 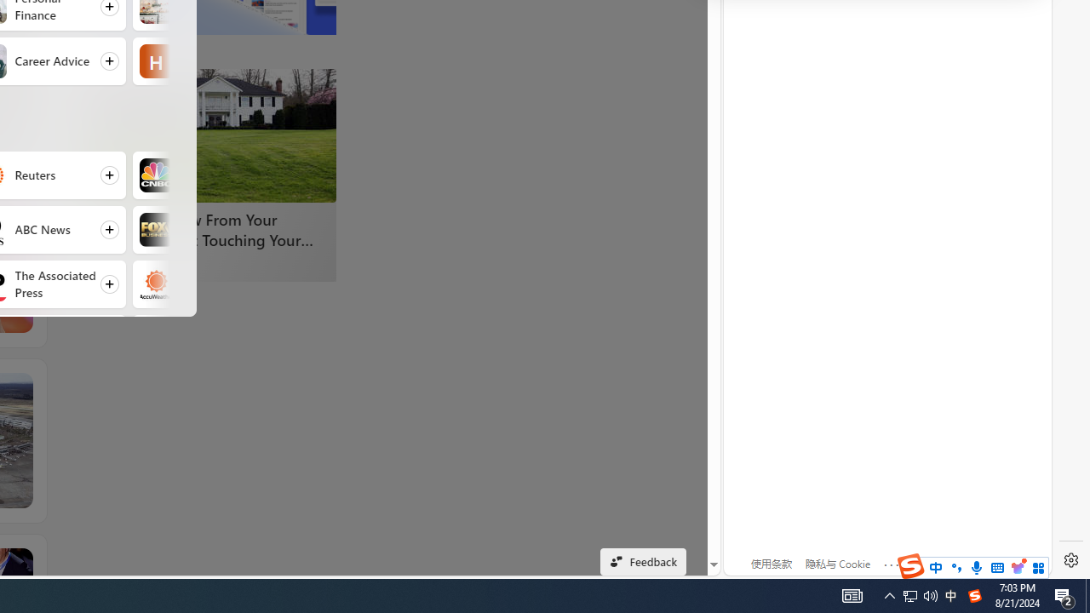 What do you see at coordinates (212, 339) in the screenshot?
I see `Follow BBC` at bounding box center [212, 339].